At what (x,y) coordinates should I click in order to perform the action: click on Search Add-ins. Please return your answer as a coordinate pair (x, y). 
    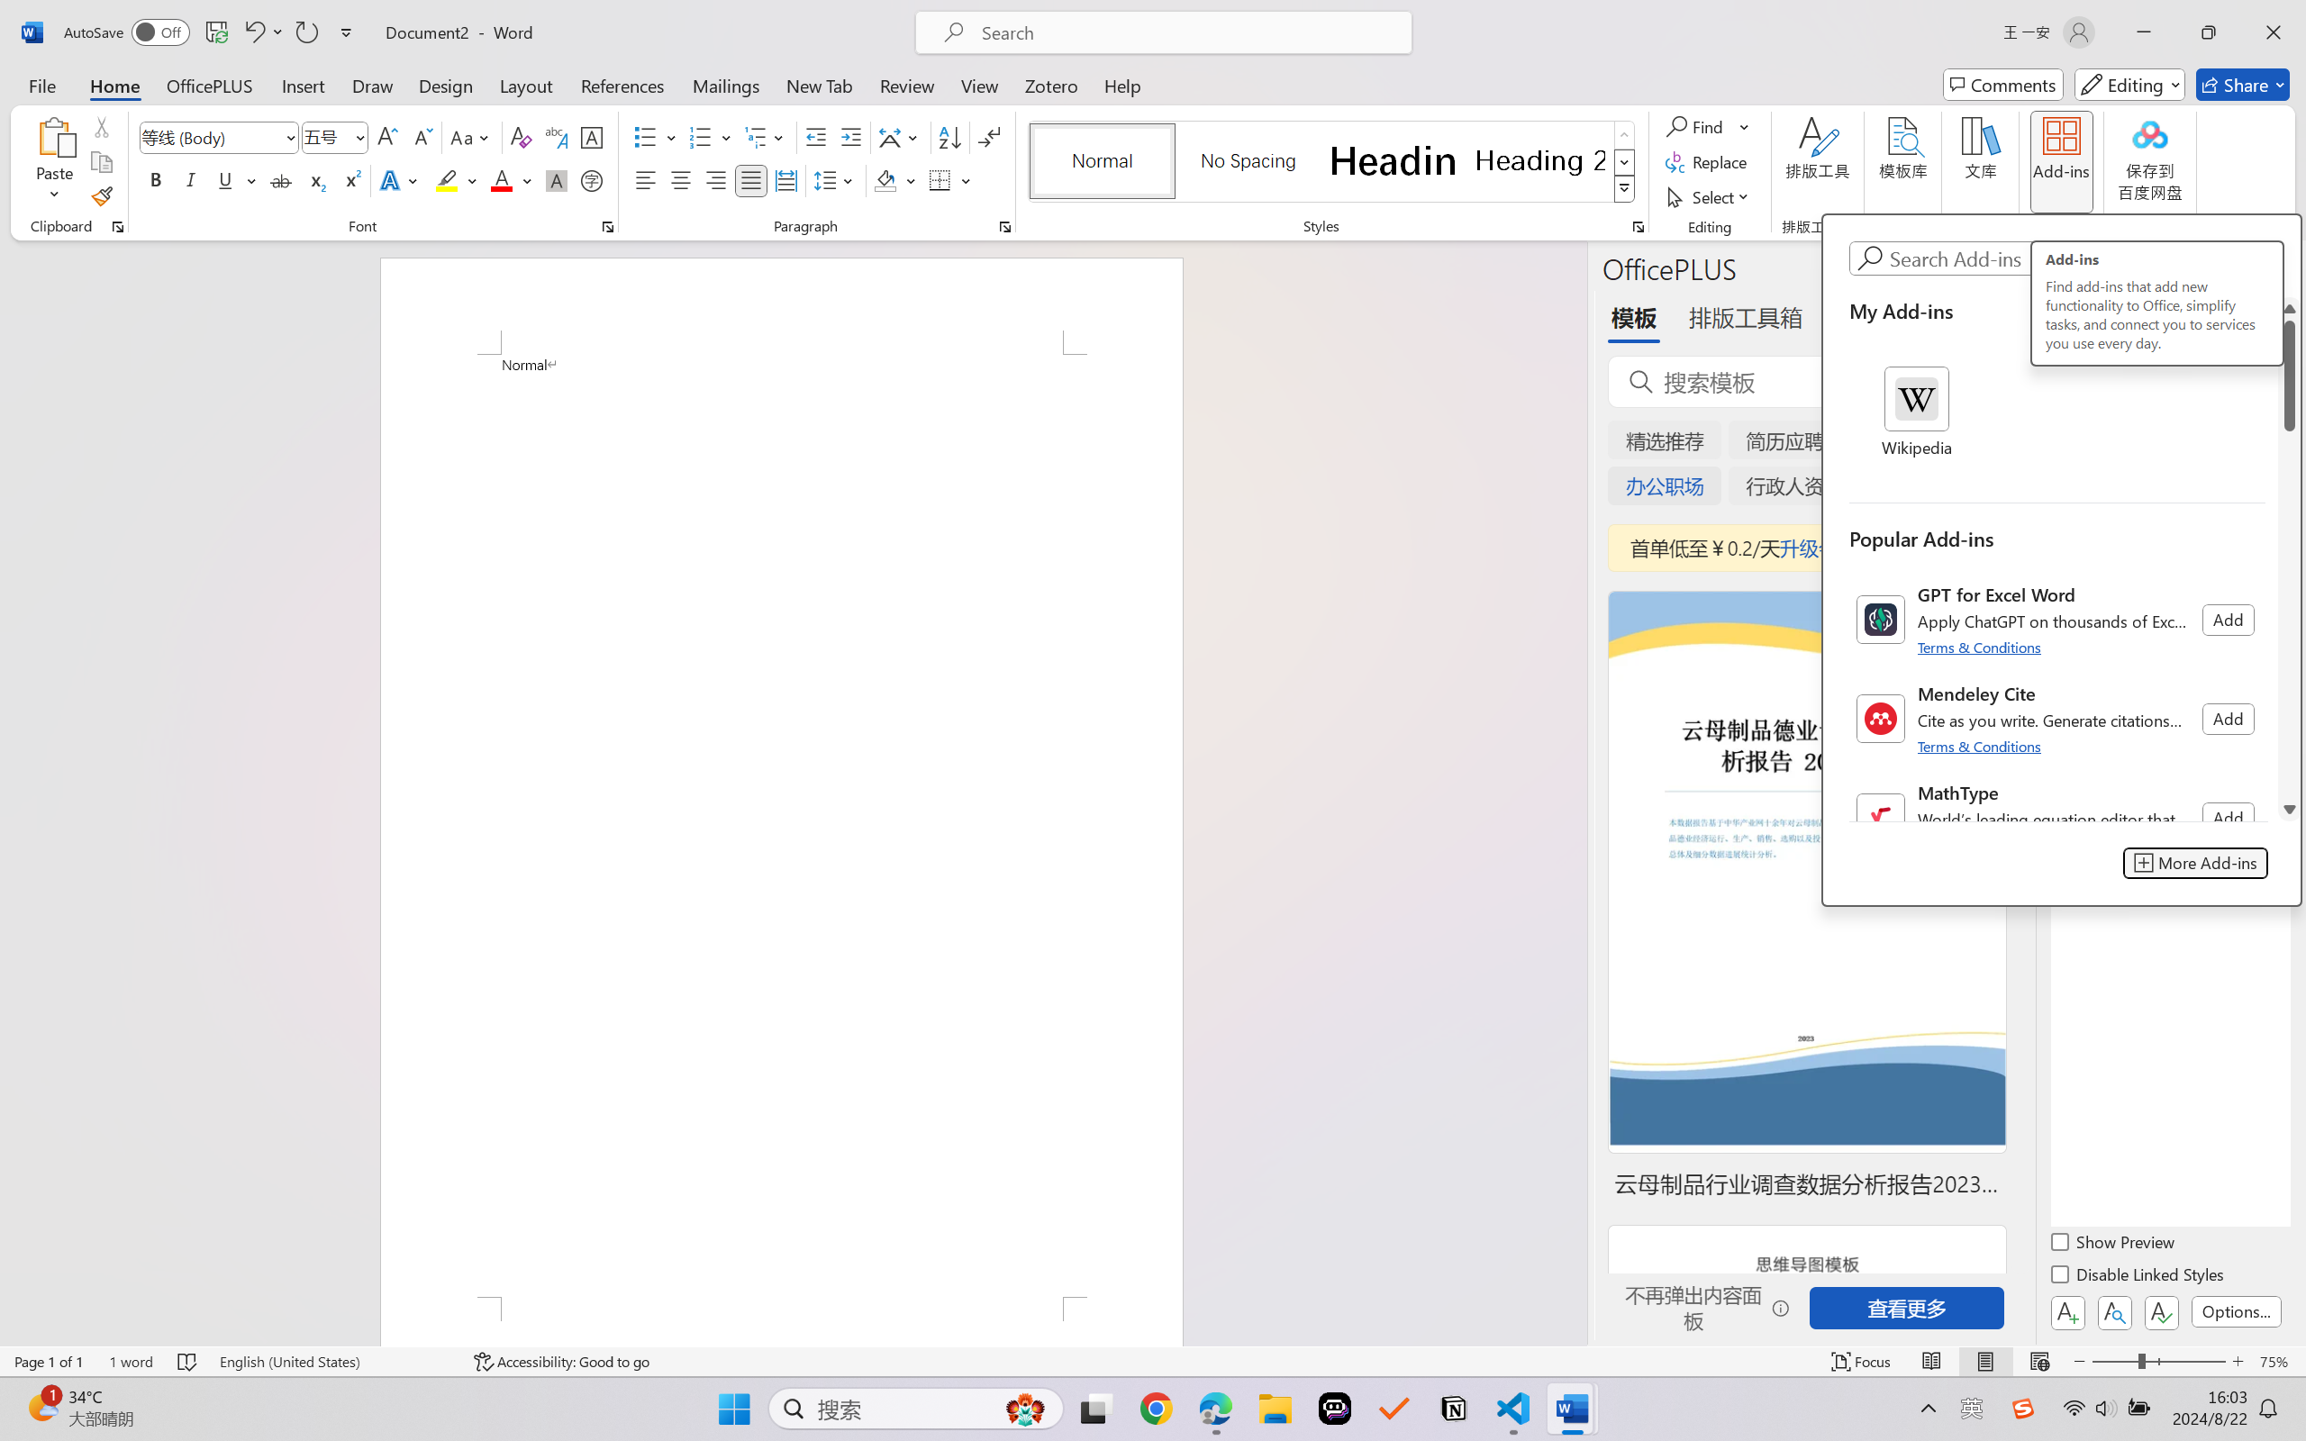
    Looking at the image, I should click on (2075, 258).